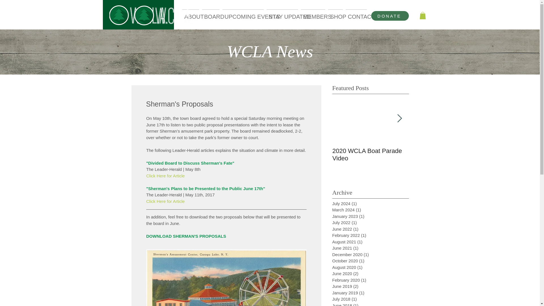 The height and width of the screenshot is (306, 544). I want to click on Logo-02.png, so click(165, 16).